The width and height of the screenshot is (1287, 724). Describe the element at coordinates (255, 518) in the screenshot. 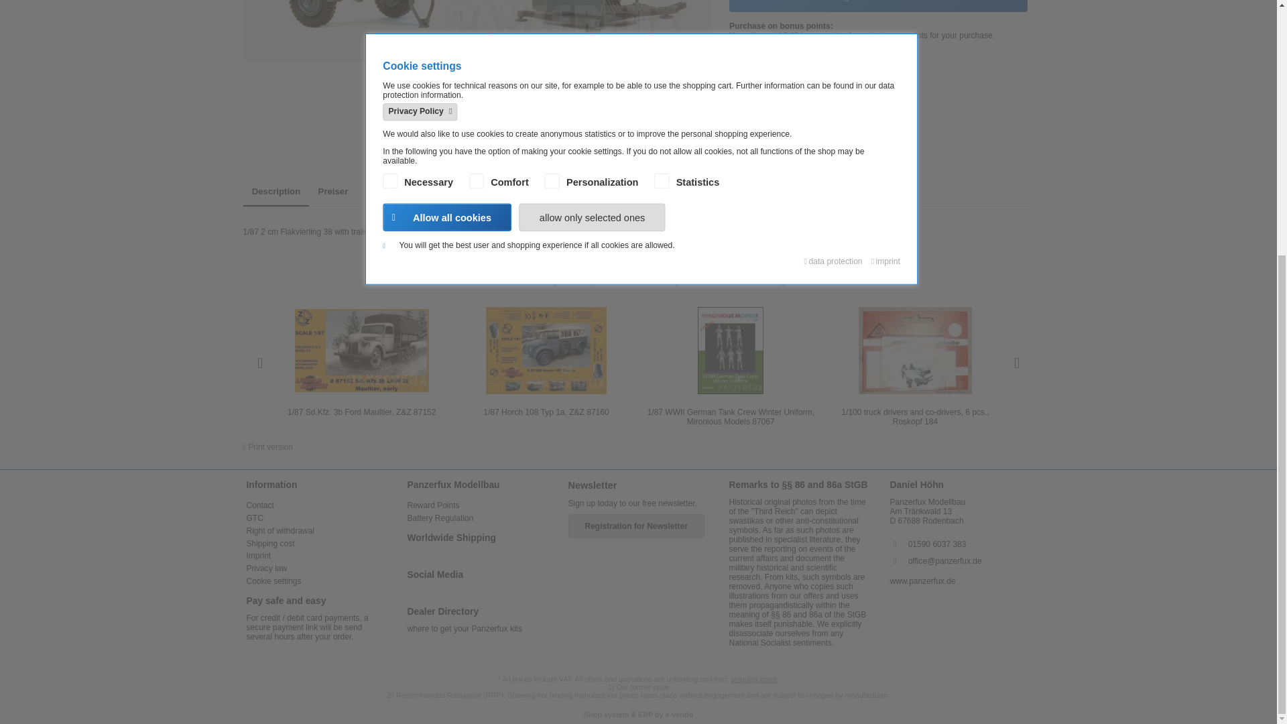

I see `GTC` at that location.